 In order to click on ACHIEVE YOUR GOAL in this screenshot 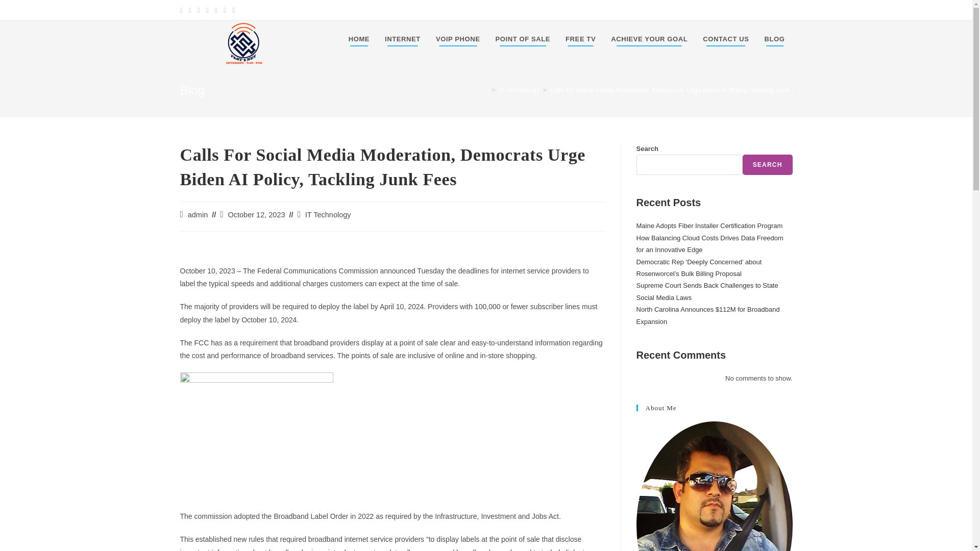, I will do `click(649, 39)`.